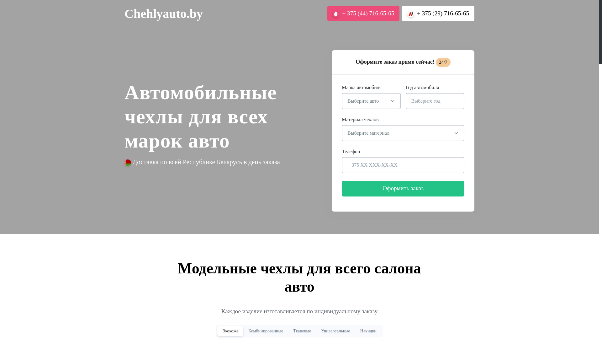 The height and width of the screenshot is (339, 602). I want to click on Pick a date, so click(457, 101).